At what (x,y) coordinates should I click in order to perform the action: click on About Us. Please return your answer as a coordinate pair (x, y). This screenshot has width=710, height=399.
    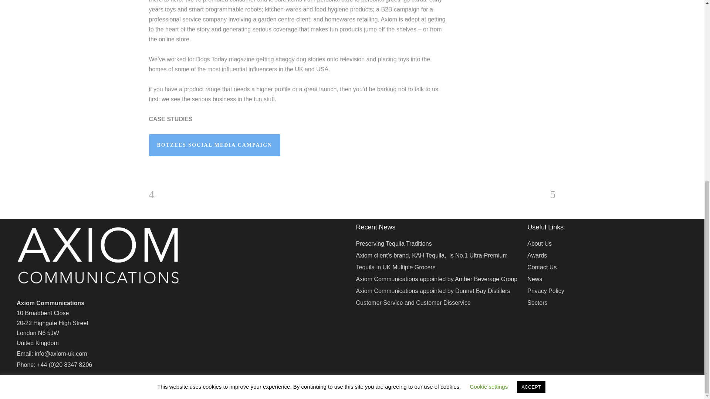
    Looking at the image, I should click on (608, 243).